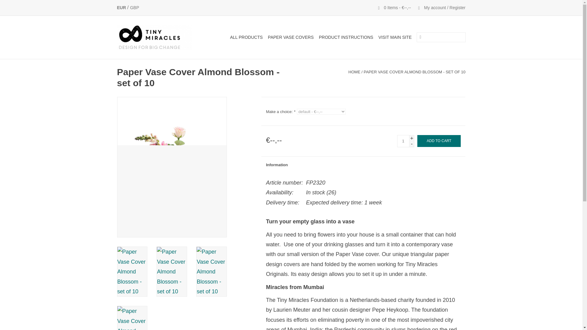  What do you see at coordinates (135, 8) in the screenshot?
I see `gbp` at bounding box center [135, 8].